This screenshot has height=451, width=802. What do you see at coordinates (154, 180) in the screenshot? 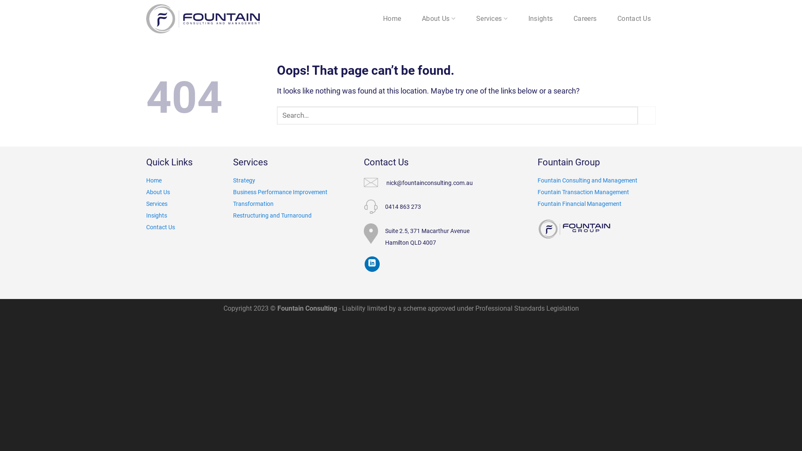
I see `Home` at bounding box center [154, 180].